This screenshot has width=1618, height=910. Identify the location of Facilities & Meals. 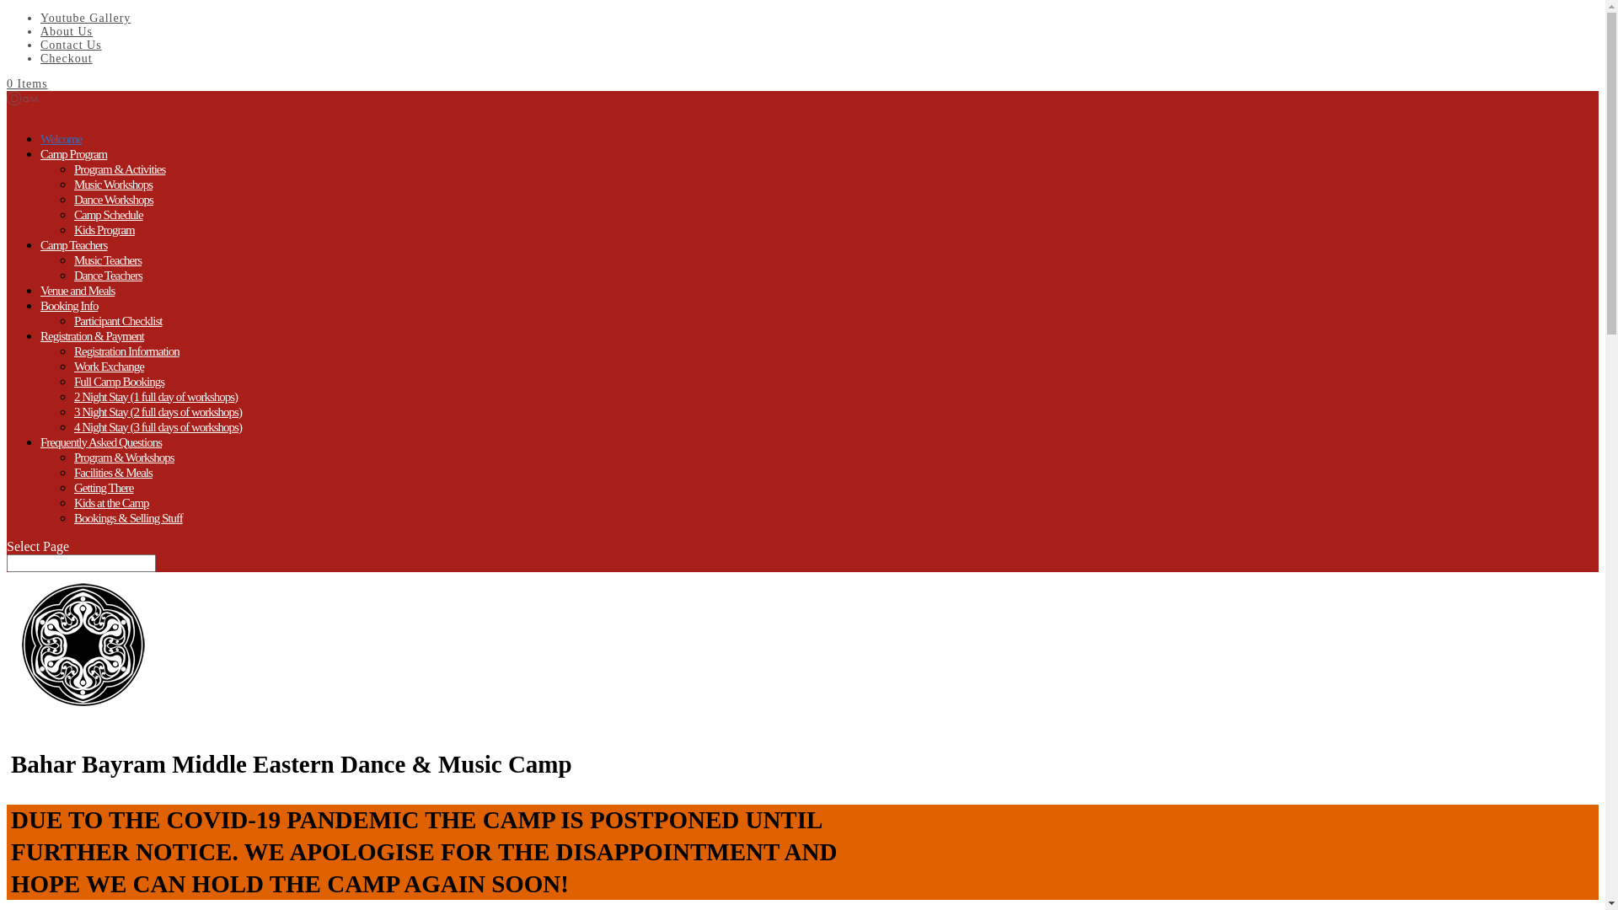
(113, 472).